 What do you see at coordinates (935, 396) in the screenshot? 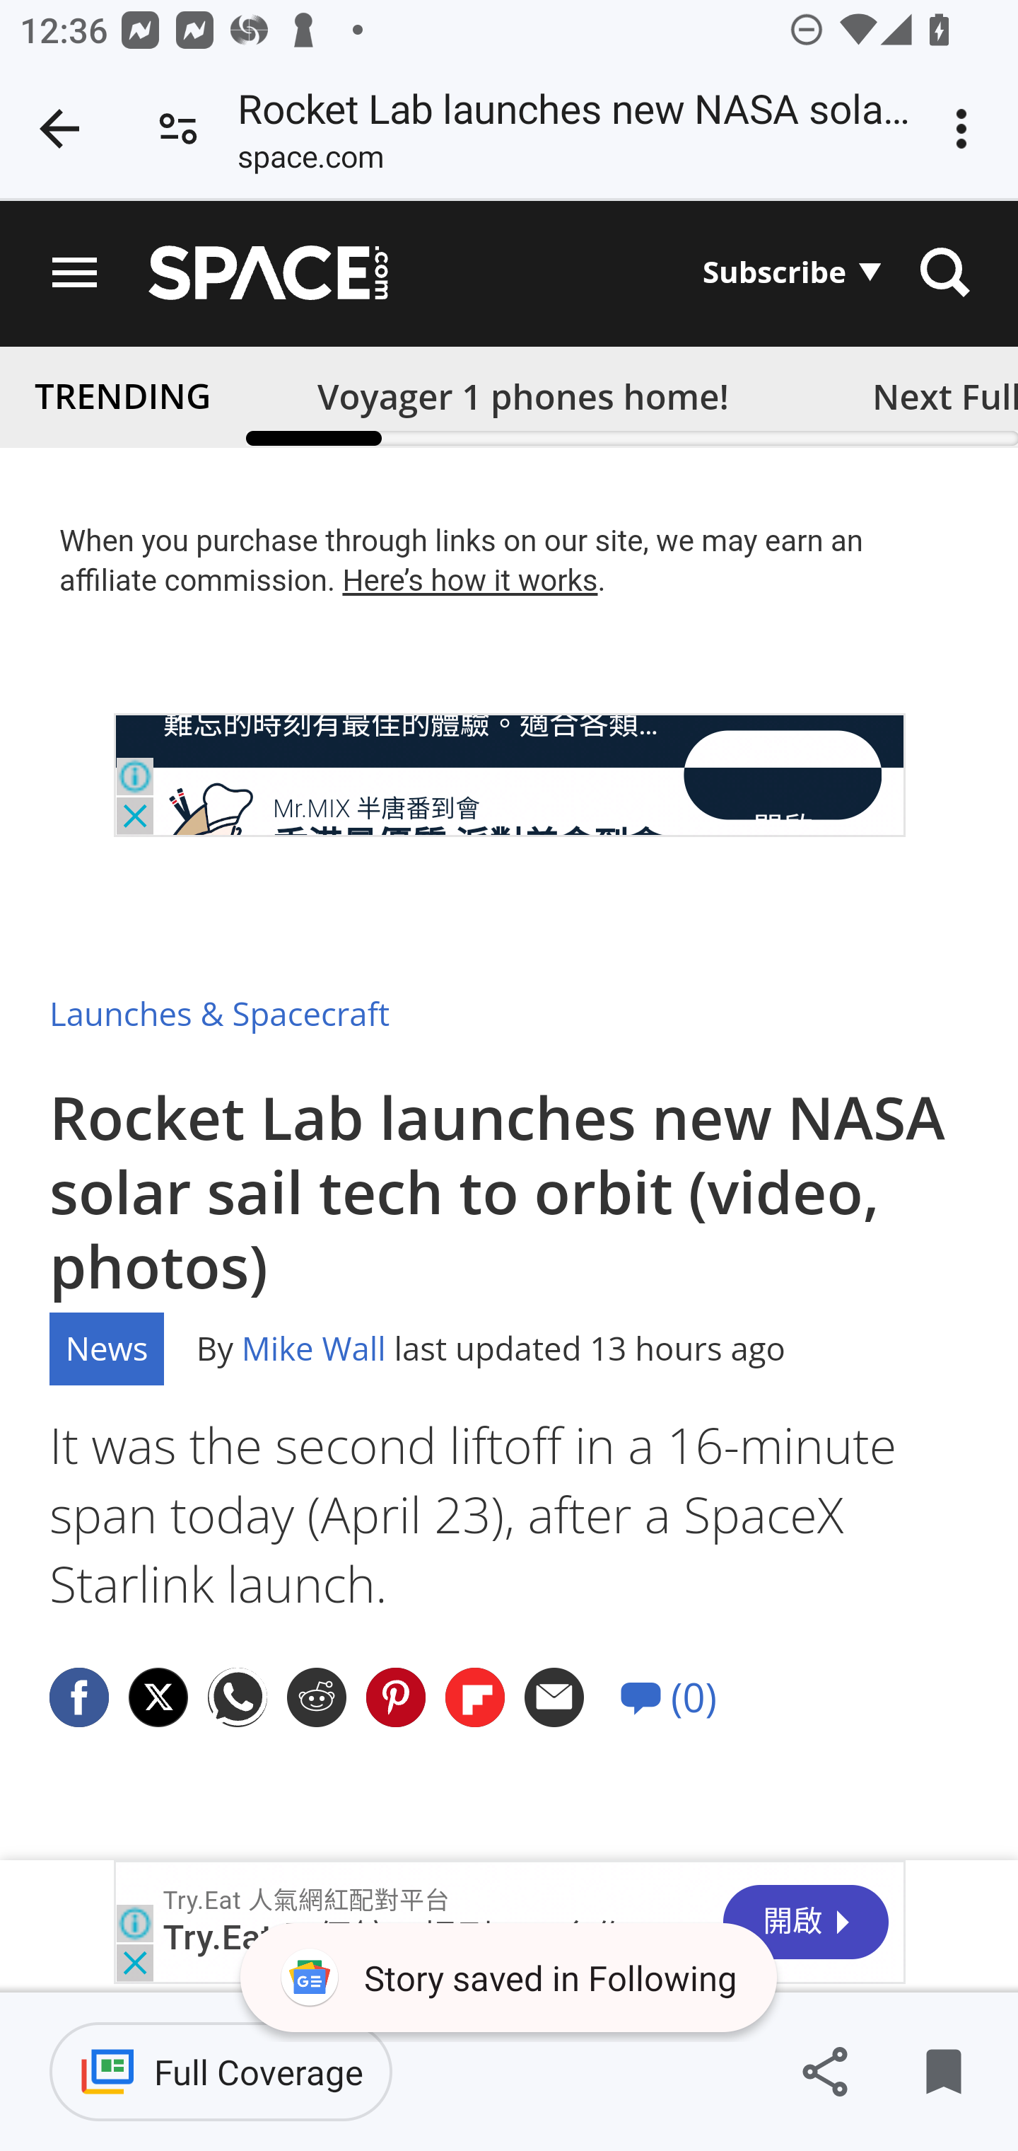
I see `Next Full Moon` at bounding box center [935, 396].